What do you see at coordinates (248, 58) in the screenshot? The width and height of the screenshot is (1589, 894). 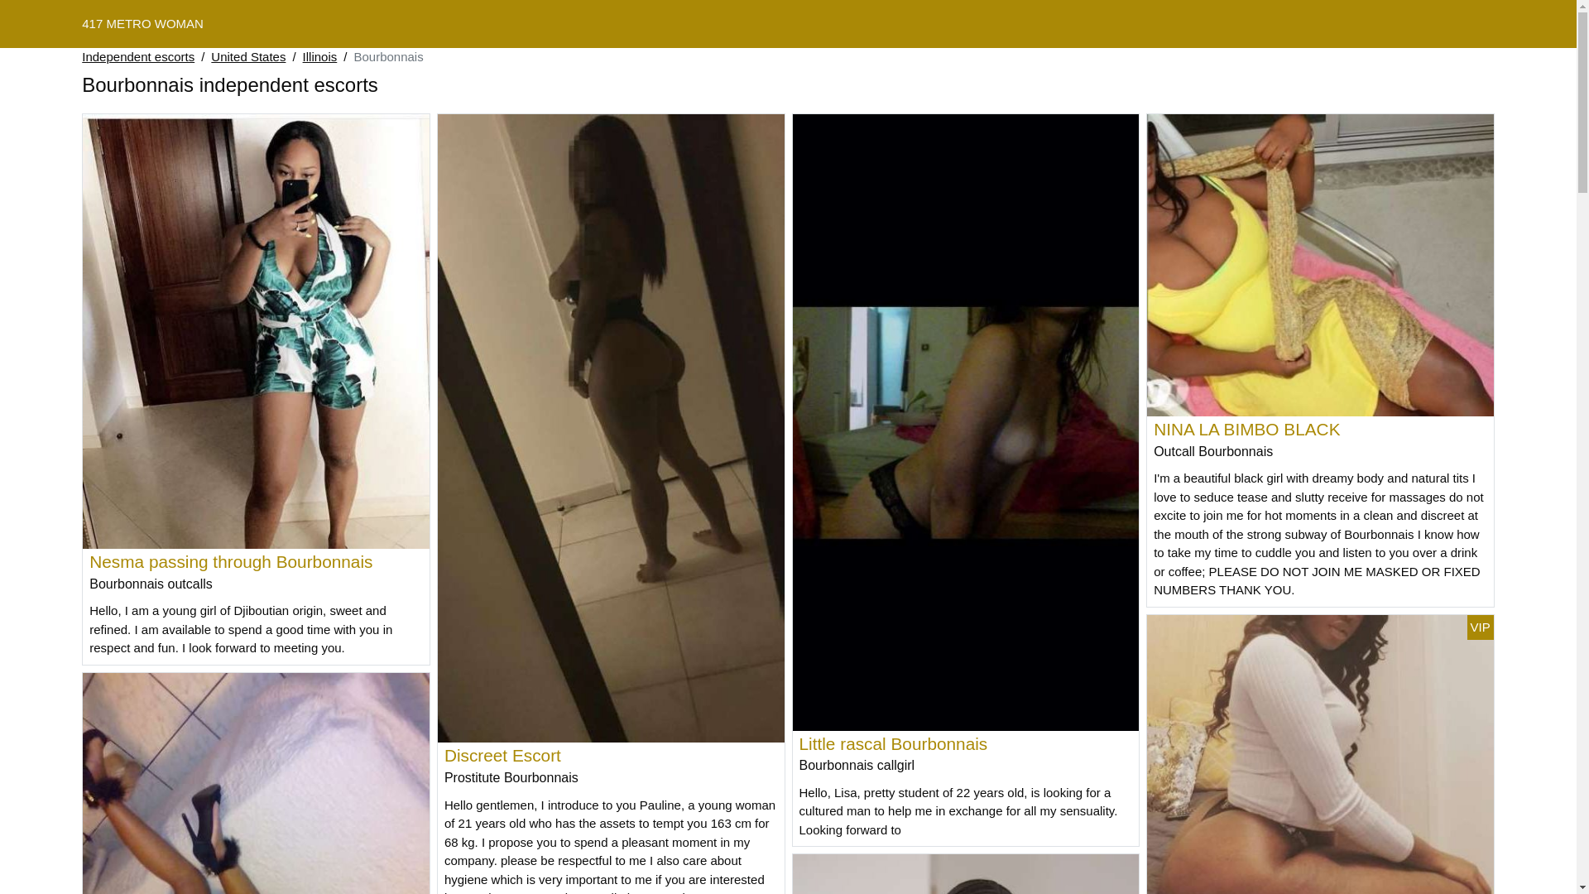 I see `United States` at bounding box center [248, 58].